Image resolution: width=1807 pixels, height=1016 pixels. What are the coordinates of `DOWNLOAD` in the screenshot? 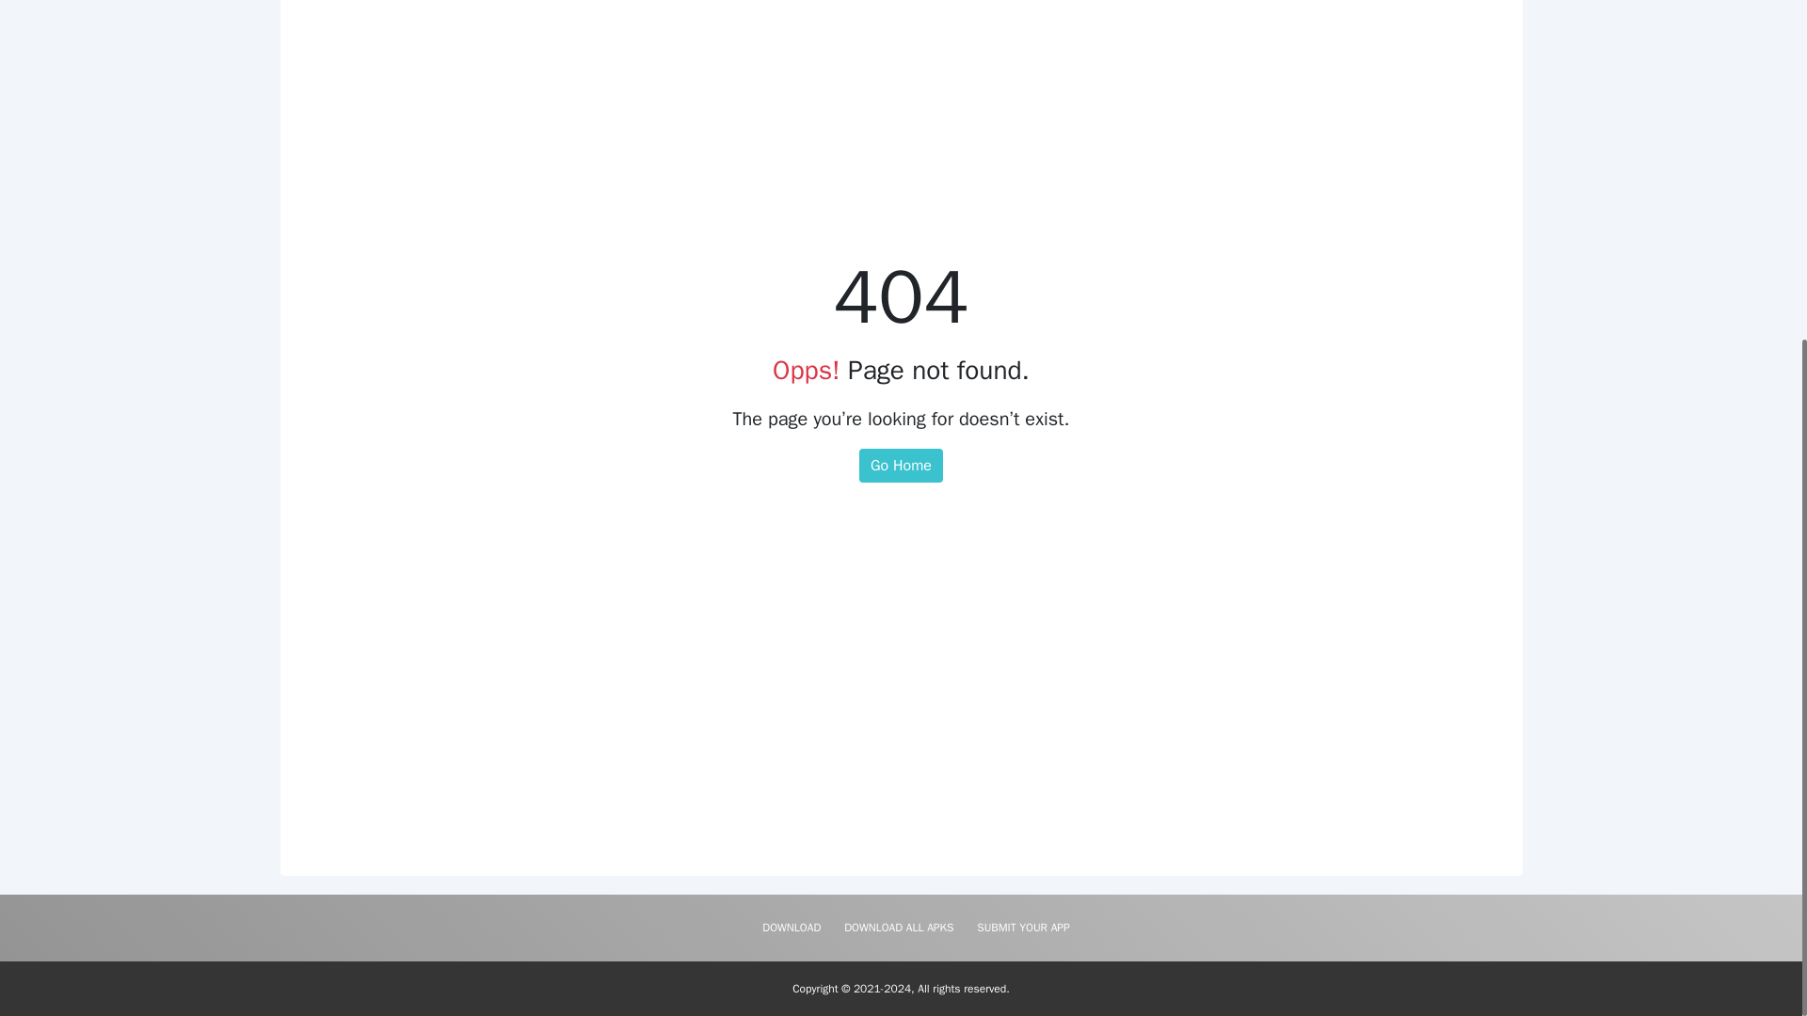 It's located at (791, 927).